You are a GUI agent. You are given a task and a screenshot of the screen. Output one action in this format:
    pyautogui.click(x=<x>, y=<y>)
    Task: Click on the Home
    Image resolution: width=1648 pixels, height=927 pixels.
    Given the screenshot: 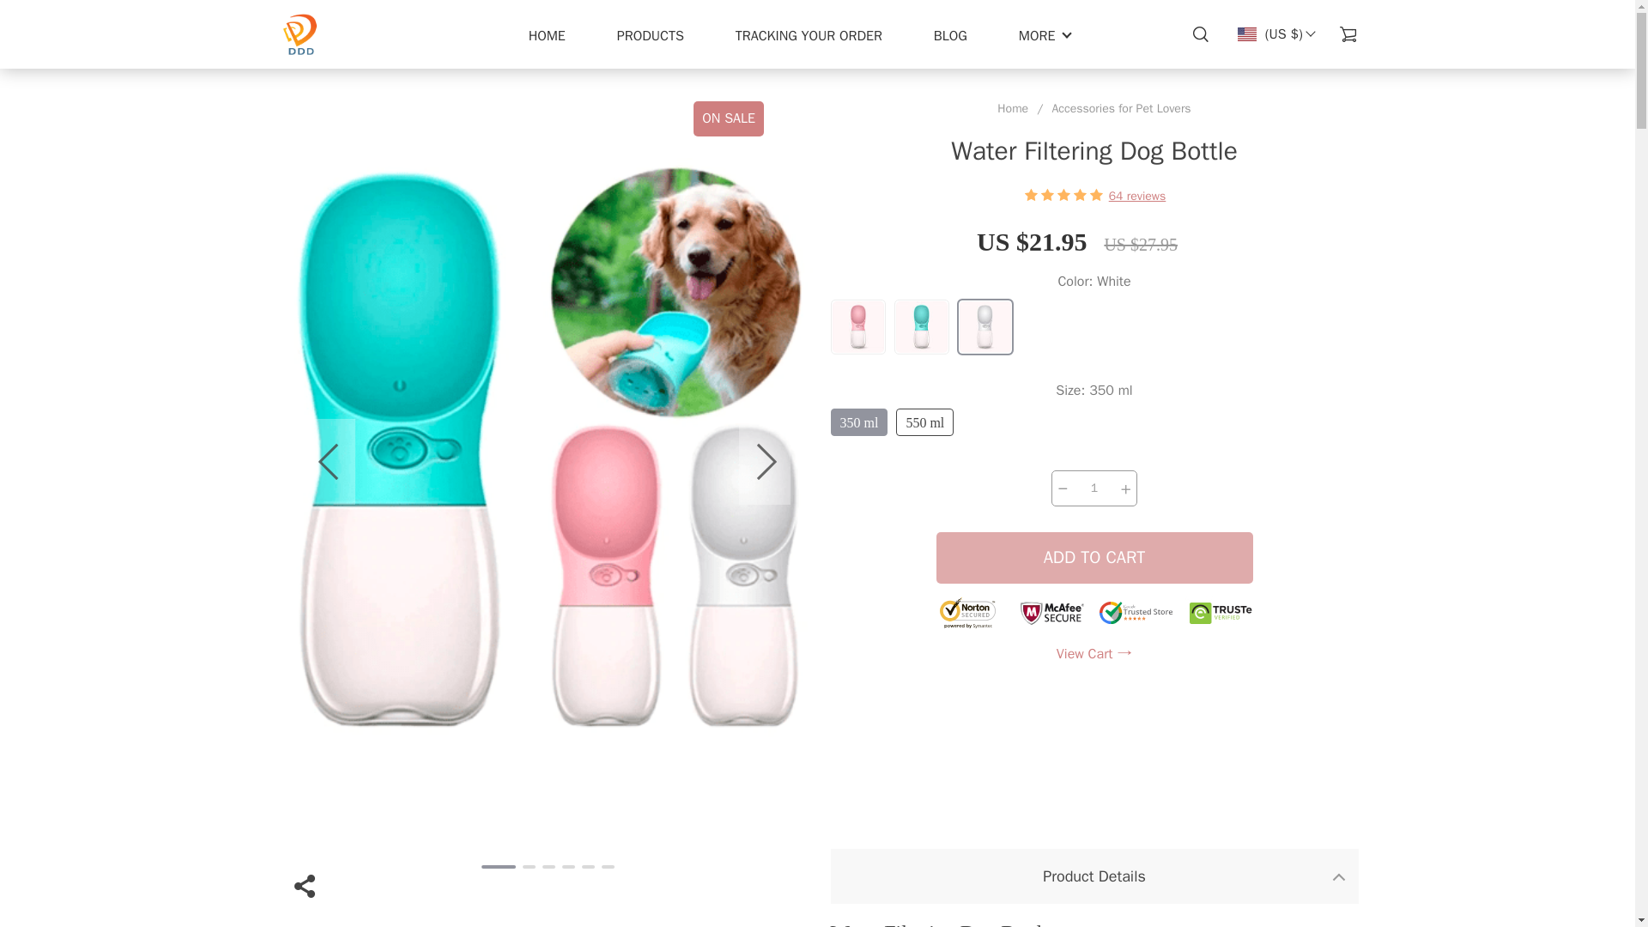 What is the action you would take?
    pyautogui.click(x=1013, y=108)
    